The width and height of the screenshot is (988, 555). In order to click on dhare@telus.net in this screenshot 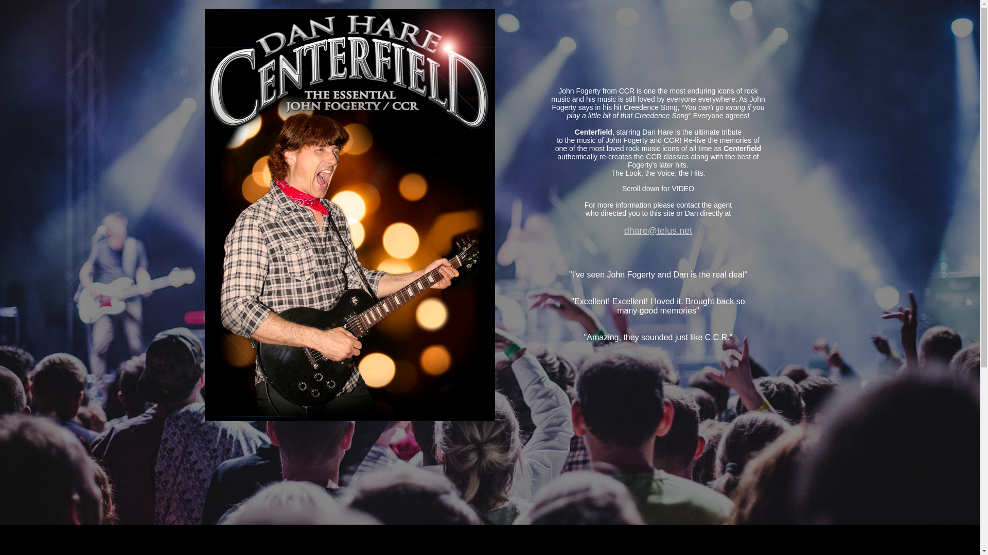, I will do `click(658, 231)`.